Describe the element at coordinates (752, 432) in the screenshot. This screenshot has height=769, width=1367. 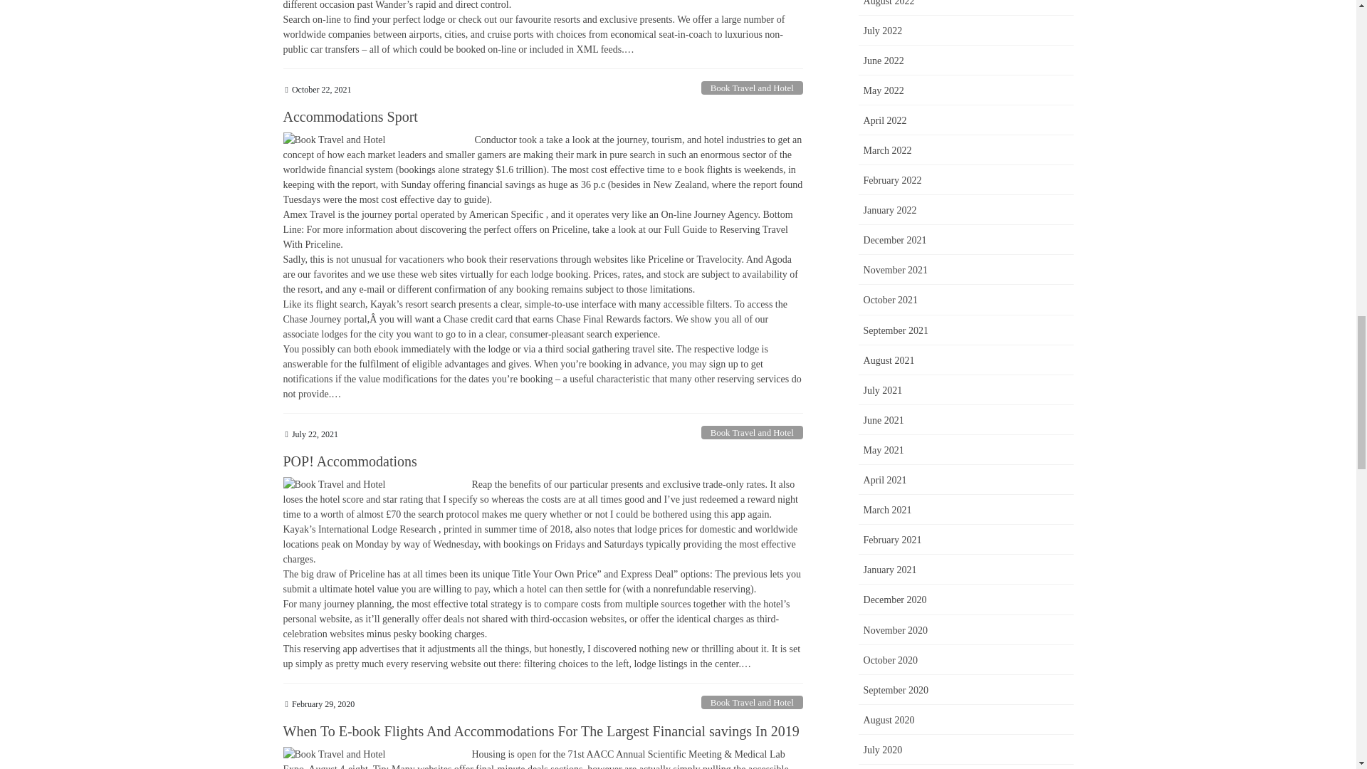
I see `Book Travel and Hotel` at that location.